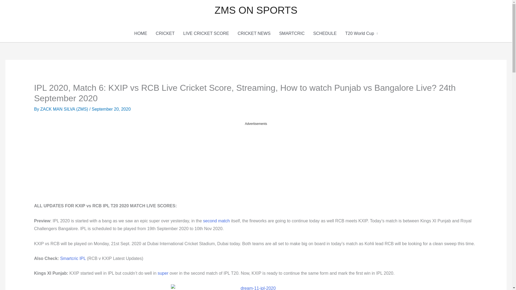 The width and height of the screenshot is (516, 290). What do you see at coordinates (292, 33) in the screenshot?
I see `SMARTCRIC` at bounding box center [292, 33].